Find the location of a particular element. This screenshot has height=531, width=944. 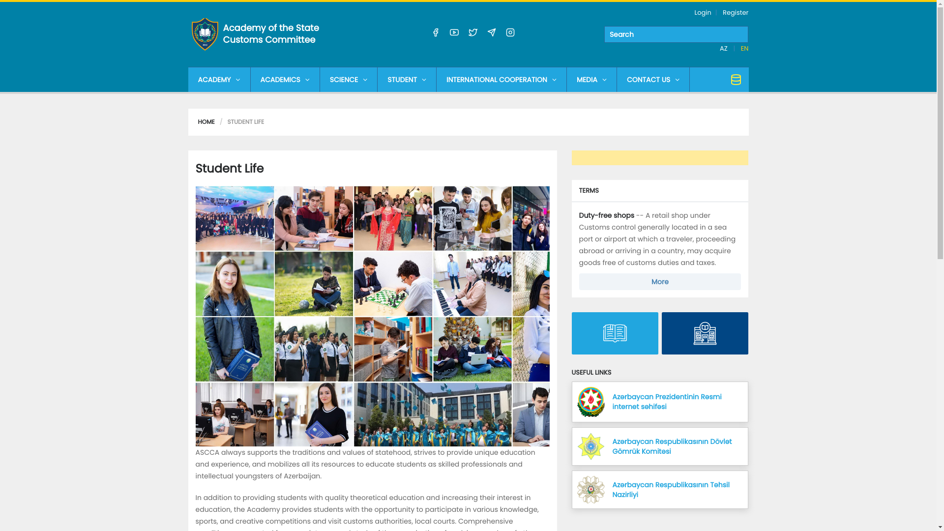

Login is located at coordinates (703, 13).